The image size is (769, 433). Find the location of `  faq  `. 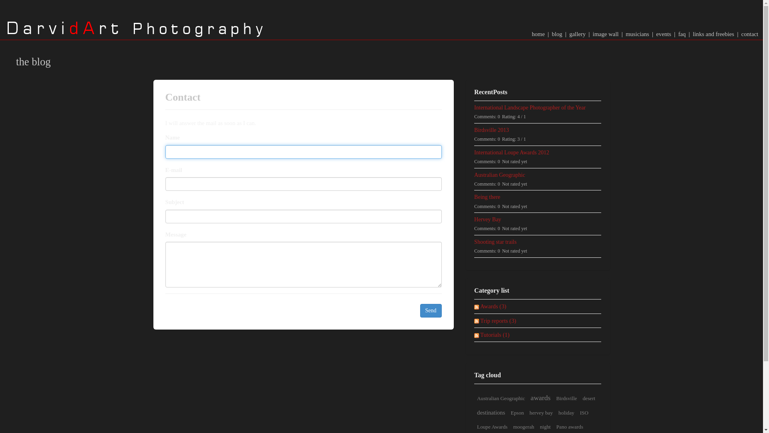

  faq   is located at coordinates (682, 34).